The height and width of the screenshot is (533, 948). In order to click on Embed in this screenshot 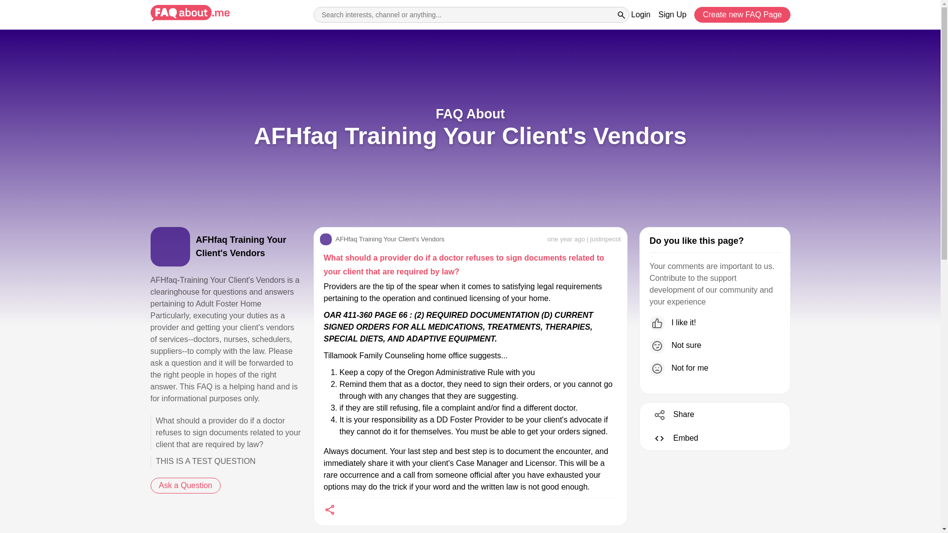, I will do `click(672, 438)`.